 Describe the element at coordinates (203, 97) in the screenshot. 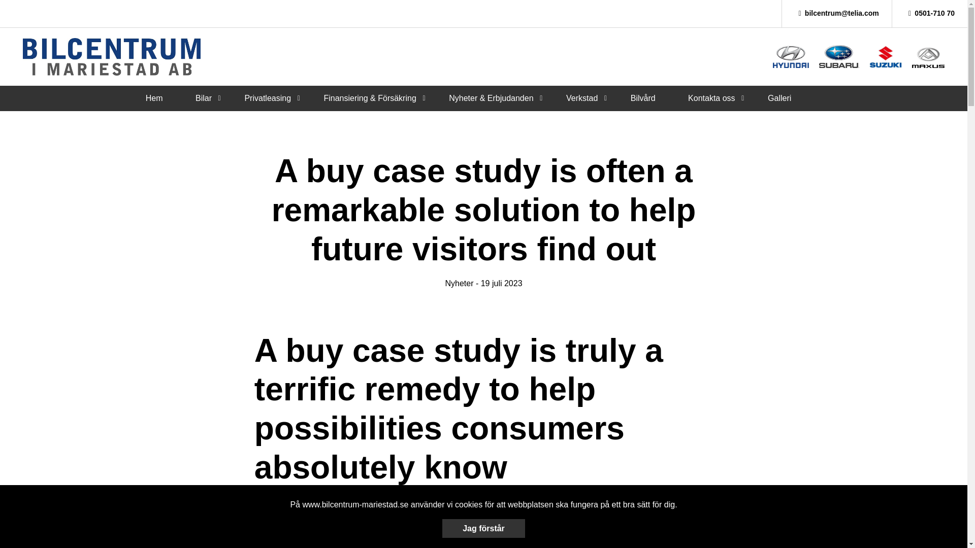

I see `Bilar` at that location.